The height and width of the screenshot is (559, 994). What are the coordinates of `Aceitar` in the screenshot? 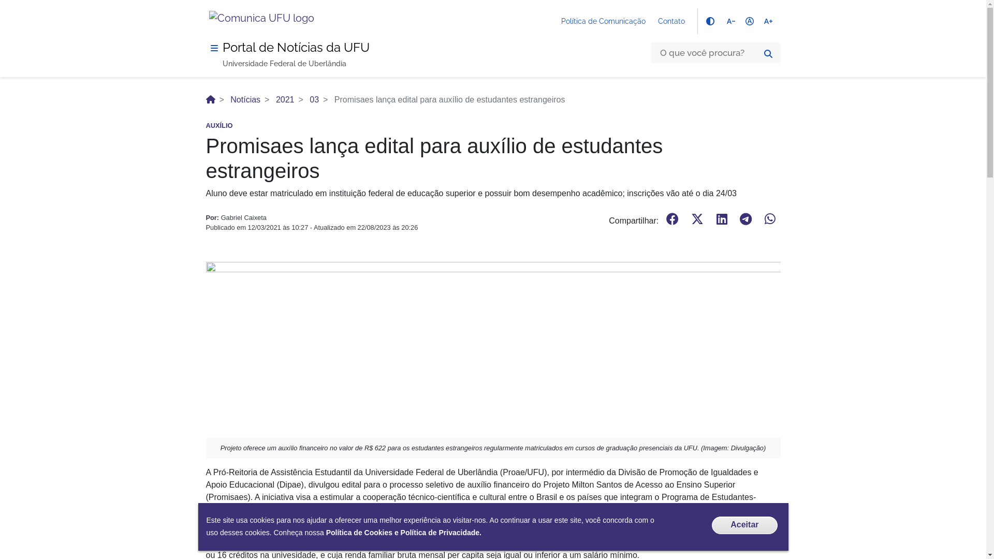 It's located at (744, 525).